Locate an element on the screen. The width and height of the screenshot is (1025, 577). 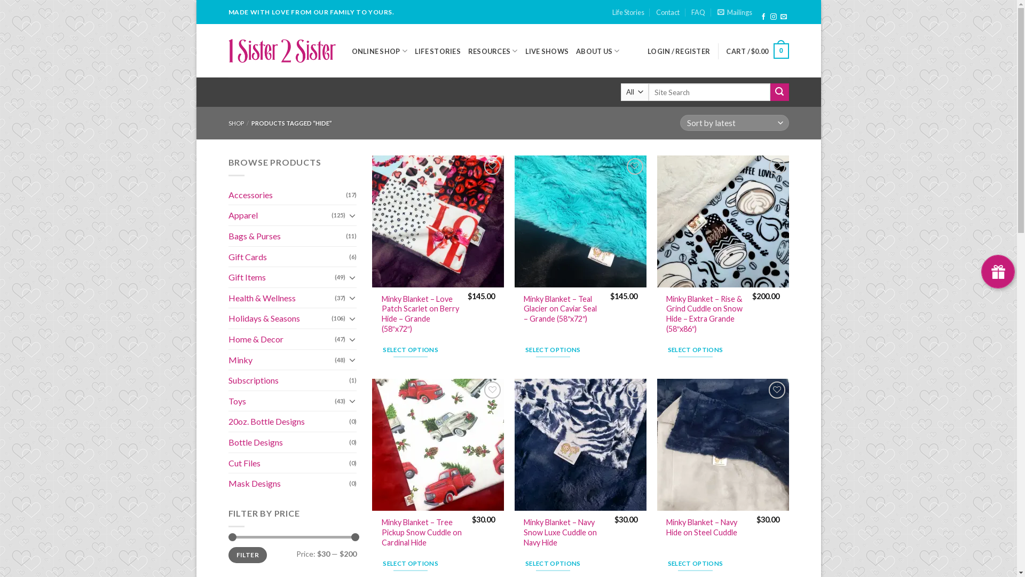
Mask Designs is located at coordinates (289, 484).